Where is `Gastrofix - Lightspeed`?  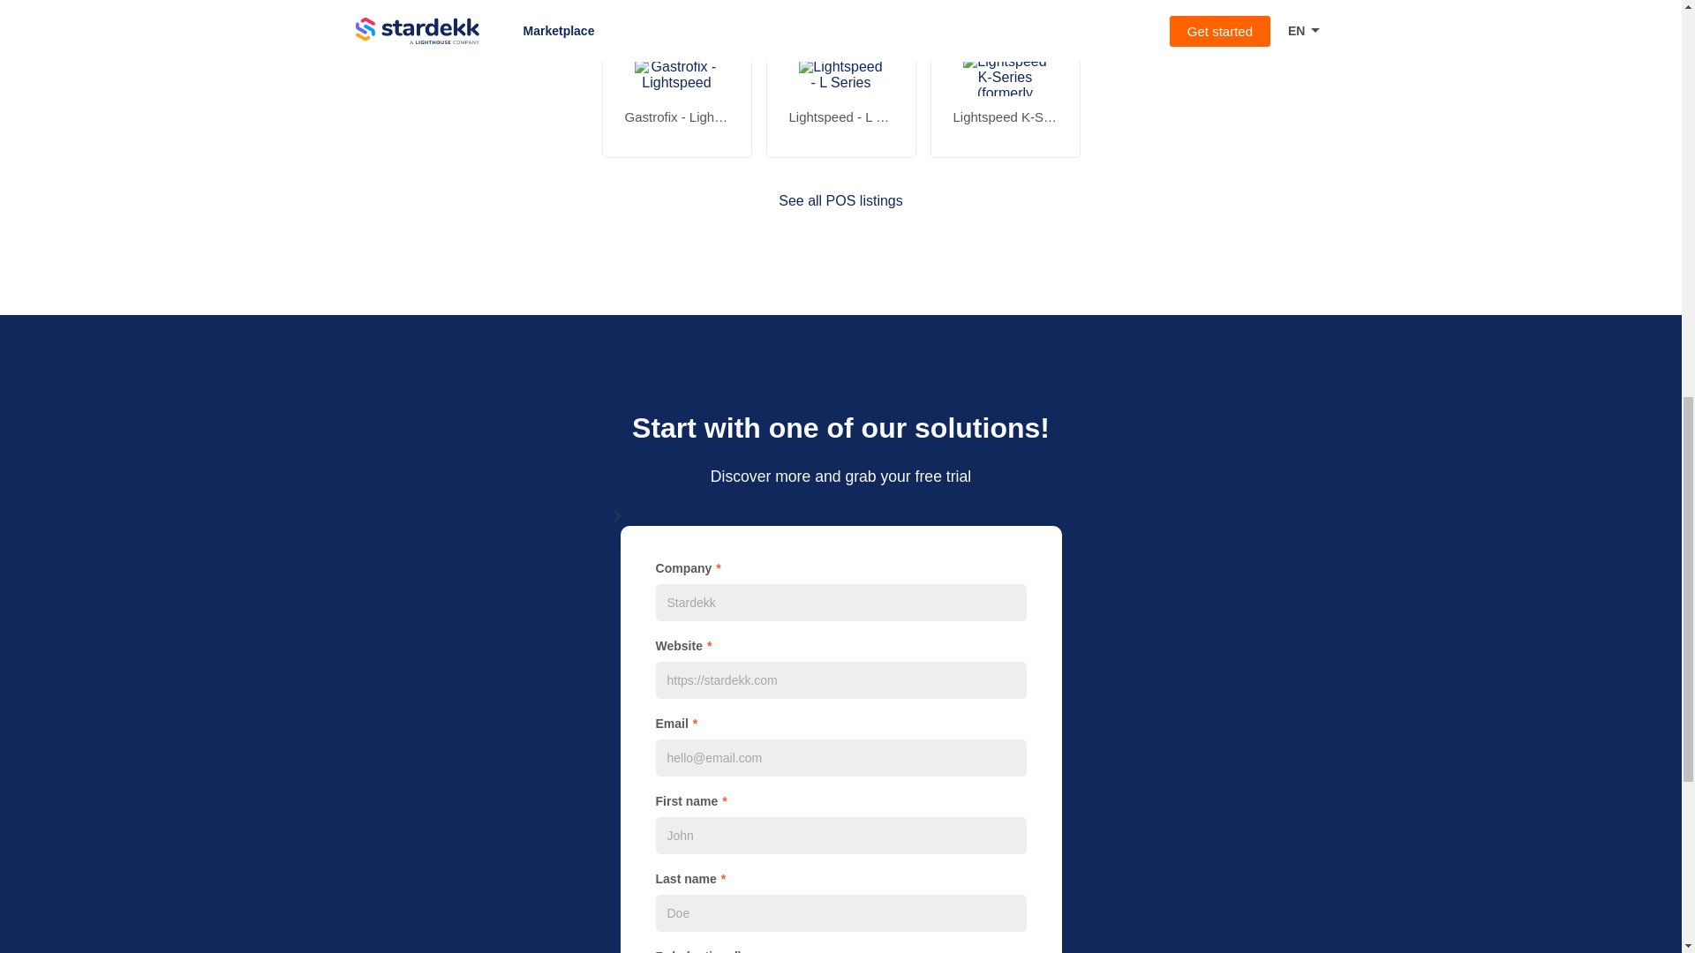
Gastrofix - Lightspeed is located at coordinates (676, 116).